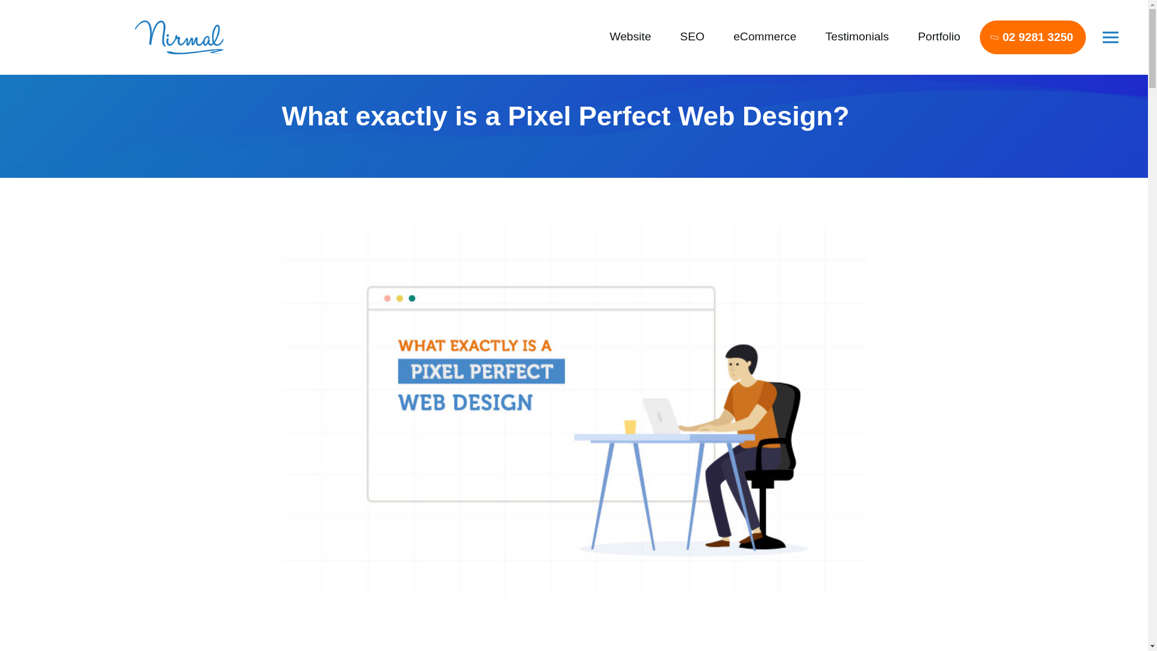 This screenshot has width=1157, height=651. What do you see at coordinates (693, 37) in the screenshot?
I see `SEO` at bounding box center [693, 37].